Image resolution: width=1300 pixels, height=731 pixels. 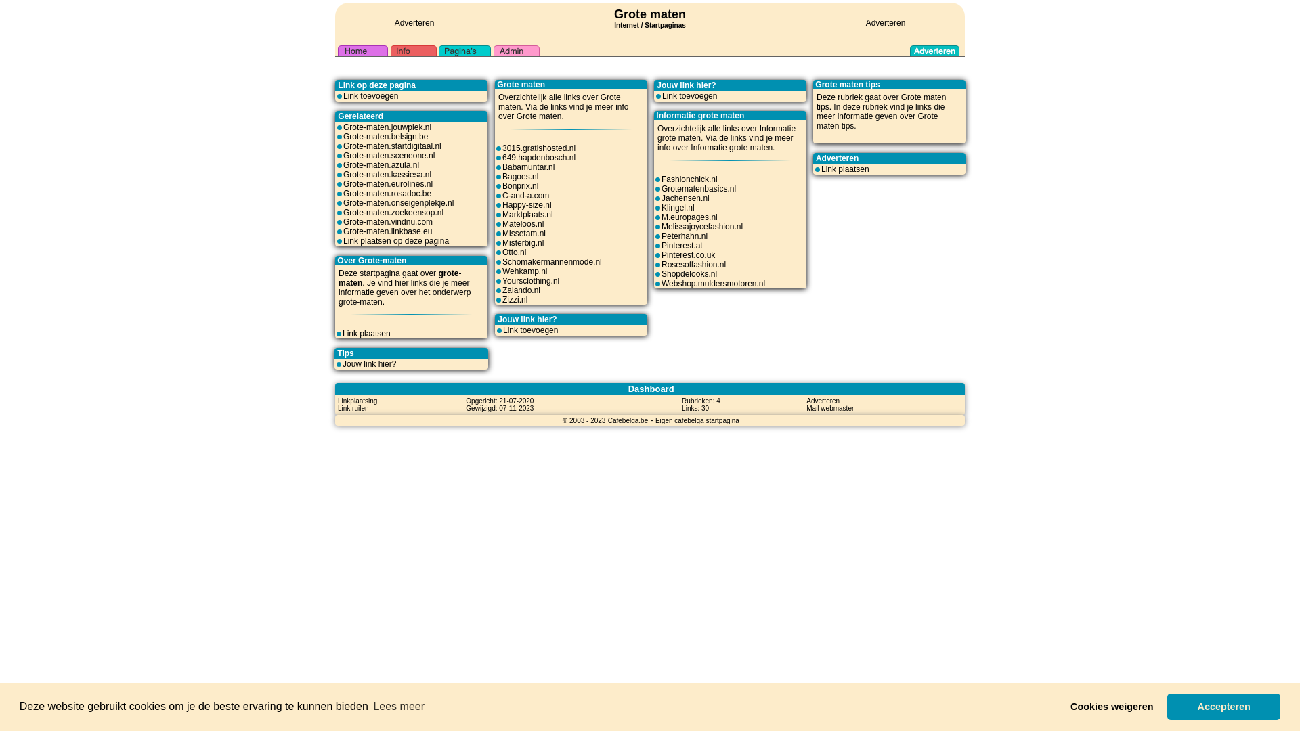 What do you see at coordinates (665, 26) in the screenshot?
I see `Startpaginas` at bounding box center [665, 26].